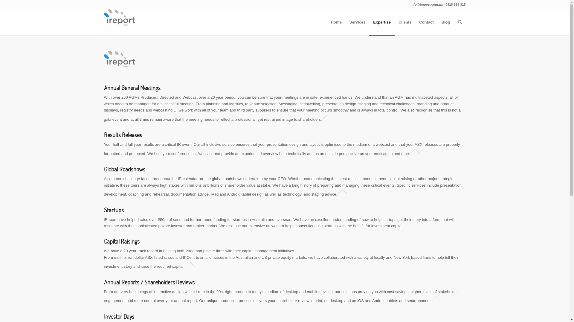 Image resolution: width=574 pixels, height=322 pixels. What do you see at coordinates (336, 22) in the screenshot?
I see `Home` at bounding box center [336, 22].